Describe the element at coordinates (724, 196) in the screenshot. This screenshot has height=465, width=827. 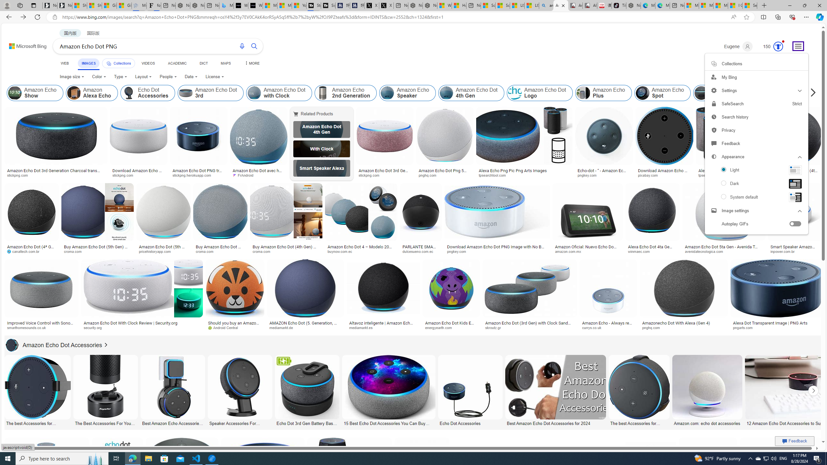
I see `Class: rdio-icon` at that location.